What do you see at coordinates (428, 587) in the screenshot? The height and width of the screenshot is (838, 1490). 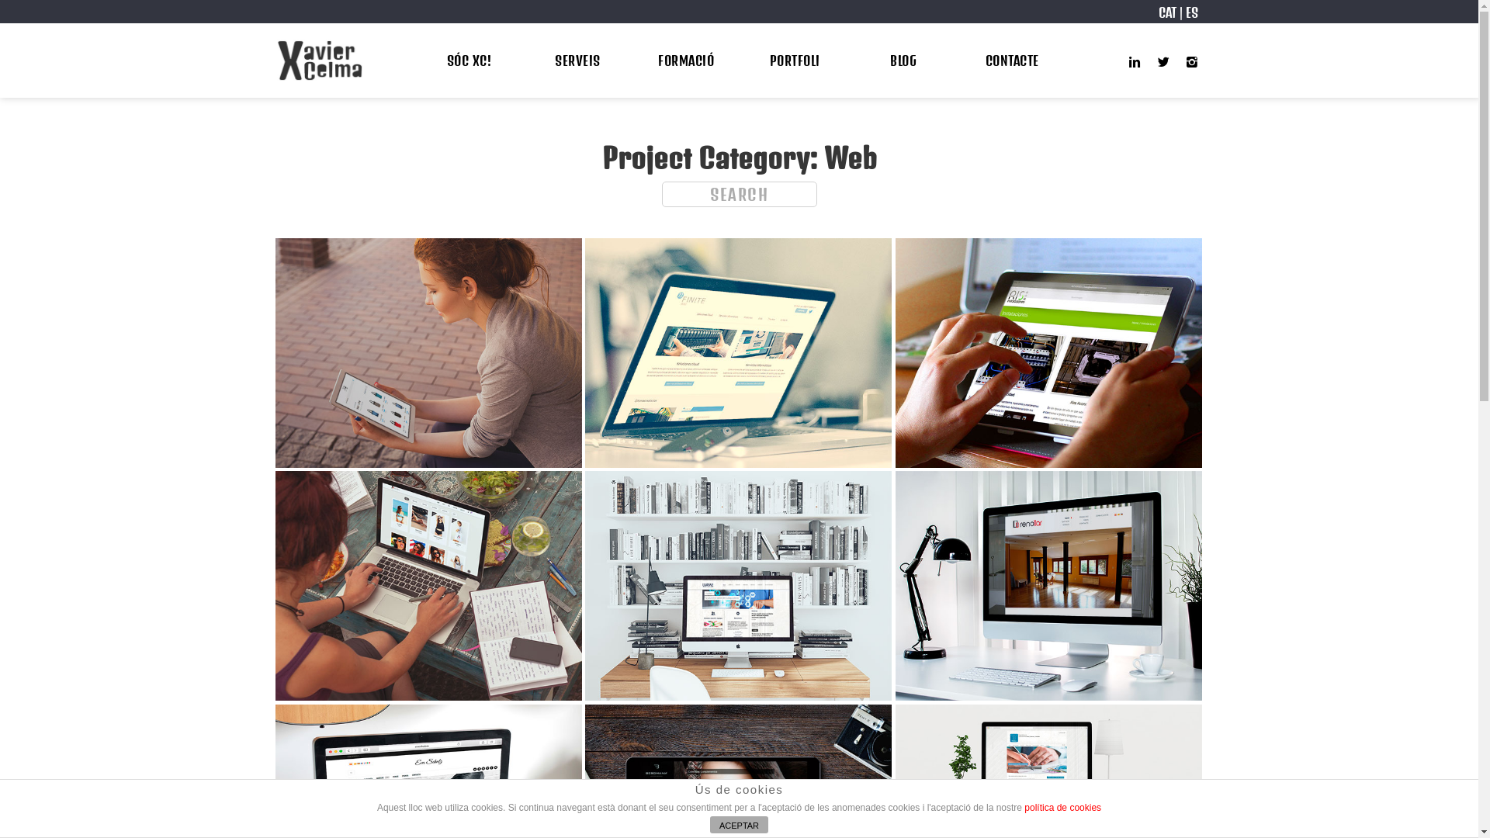 I see `Dulceida Shop` at bounding box center [428, 587].